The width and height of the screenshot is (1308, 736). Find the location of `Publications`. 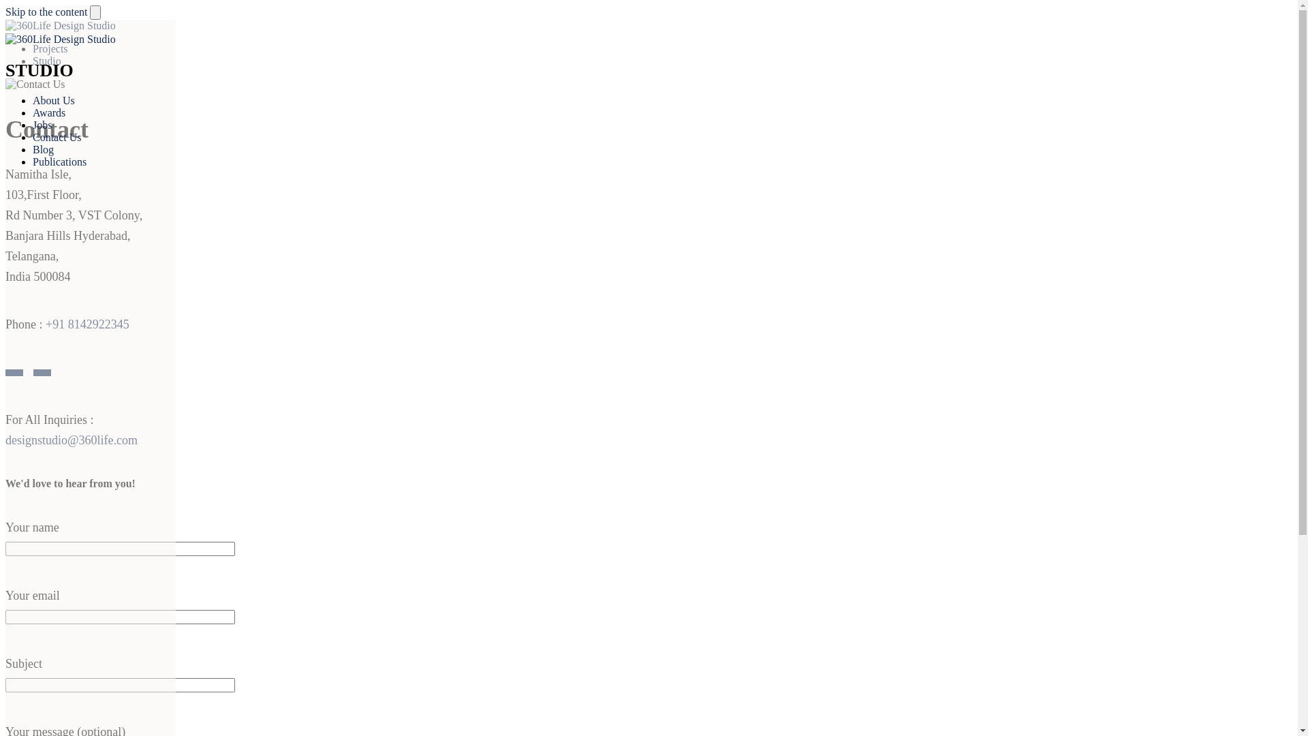

Publications is located at coordinates (60, 162).